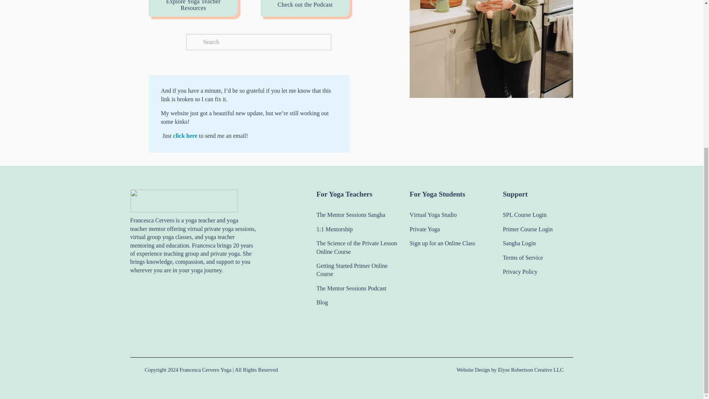 The image size is (709, 399). Describe the element at coordinates (425, 229) in the screenshot. I see `Private Yoga` at that location.